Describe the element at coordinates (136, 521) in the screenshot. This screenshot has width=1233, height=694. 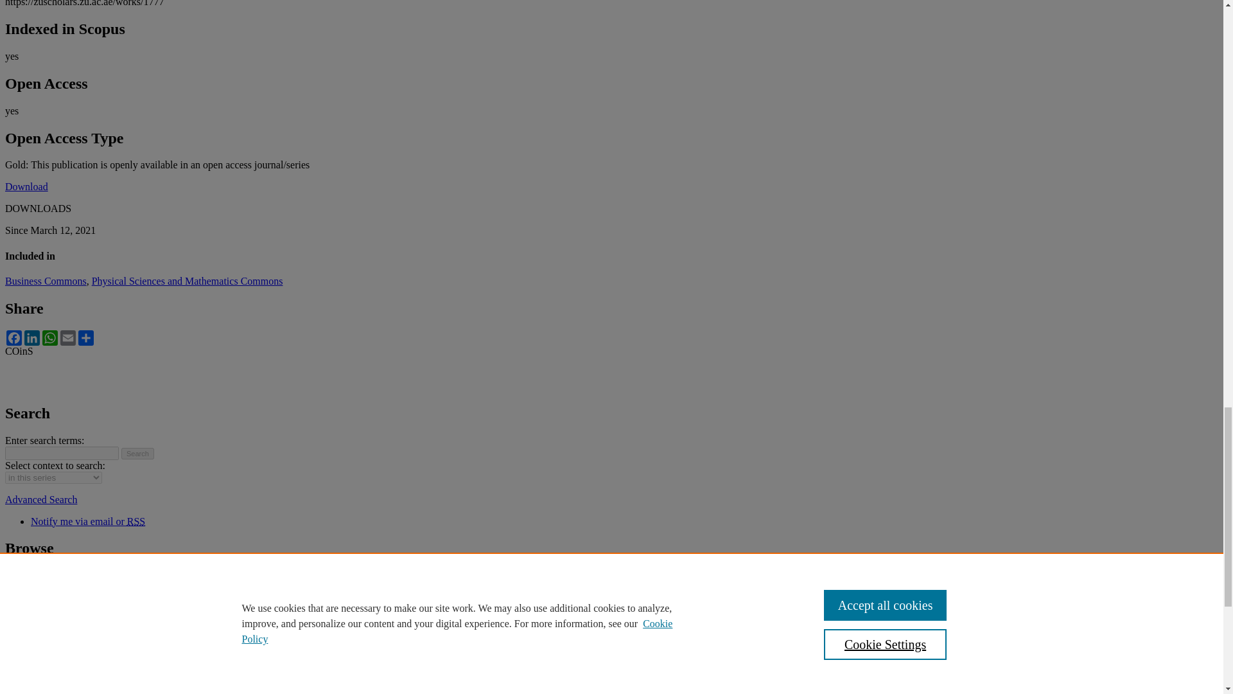
I see `Really Simple Syndication` at that location.